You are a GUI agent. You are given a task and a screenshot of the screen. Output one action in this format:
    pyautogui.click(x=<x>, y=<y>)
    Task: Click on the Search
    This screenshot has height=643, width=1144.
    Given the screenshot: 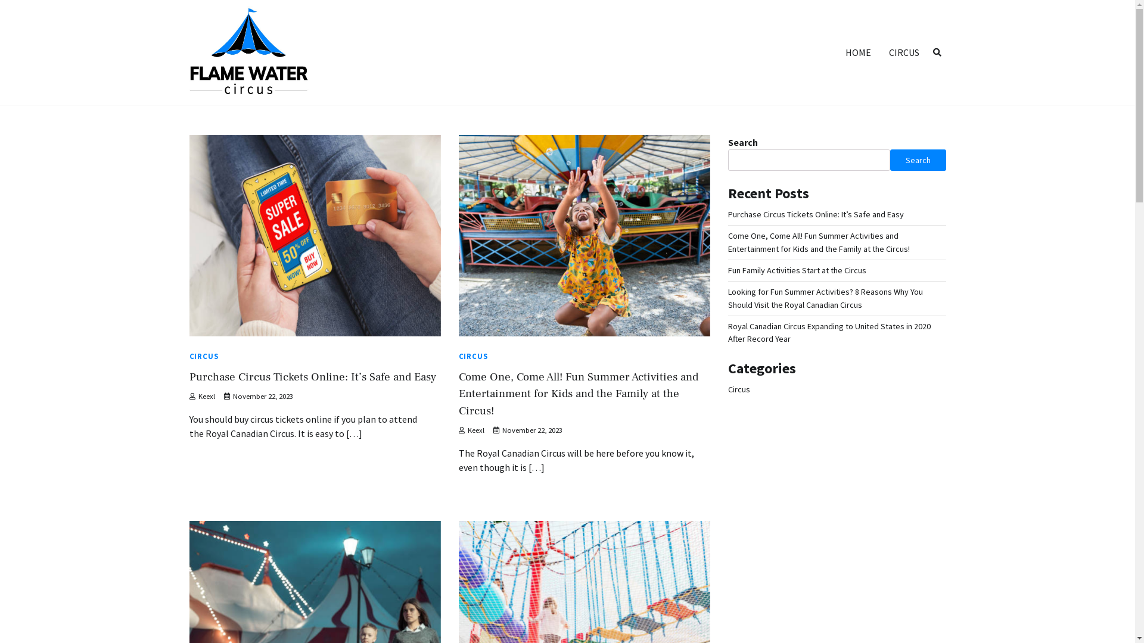 What is the action you would take?
    pyautogui.click(x=915, y=80)
    